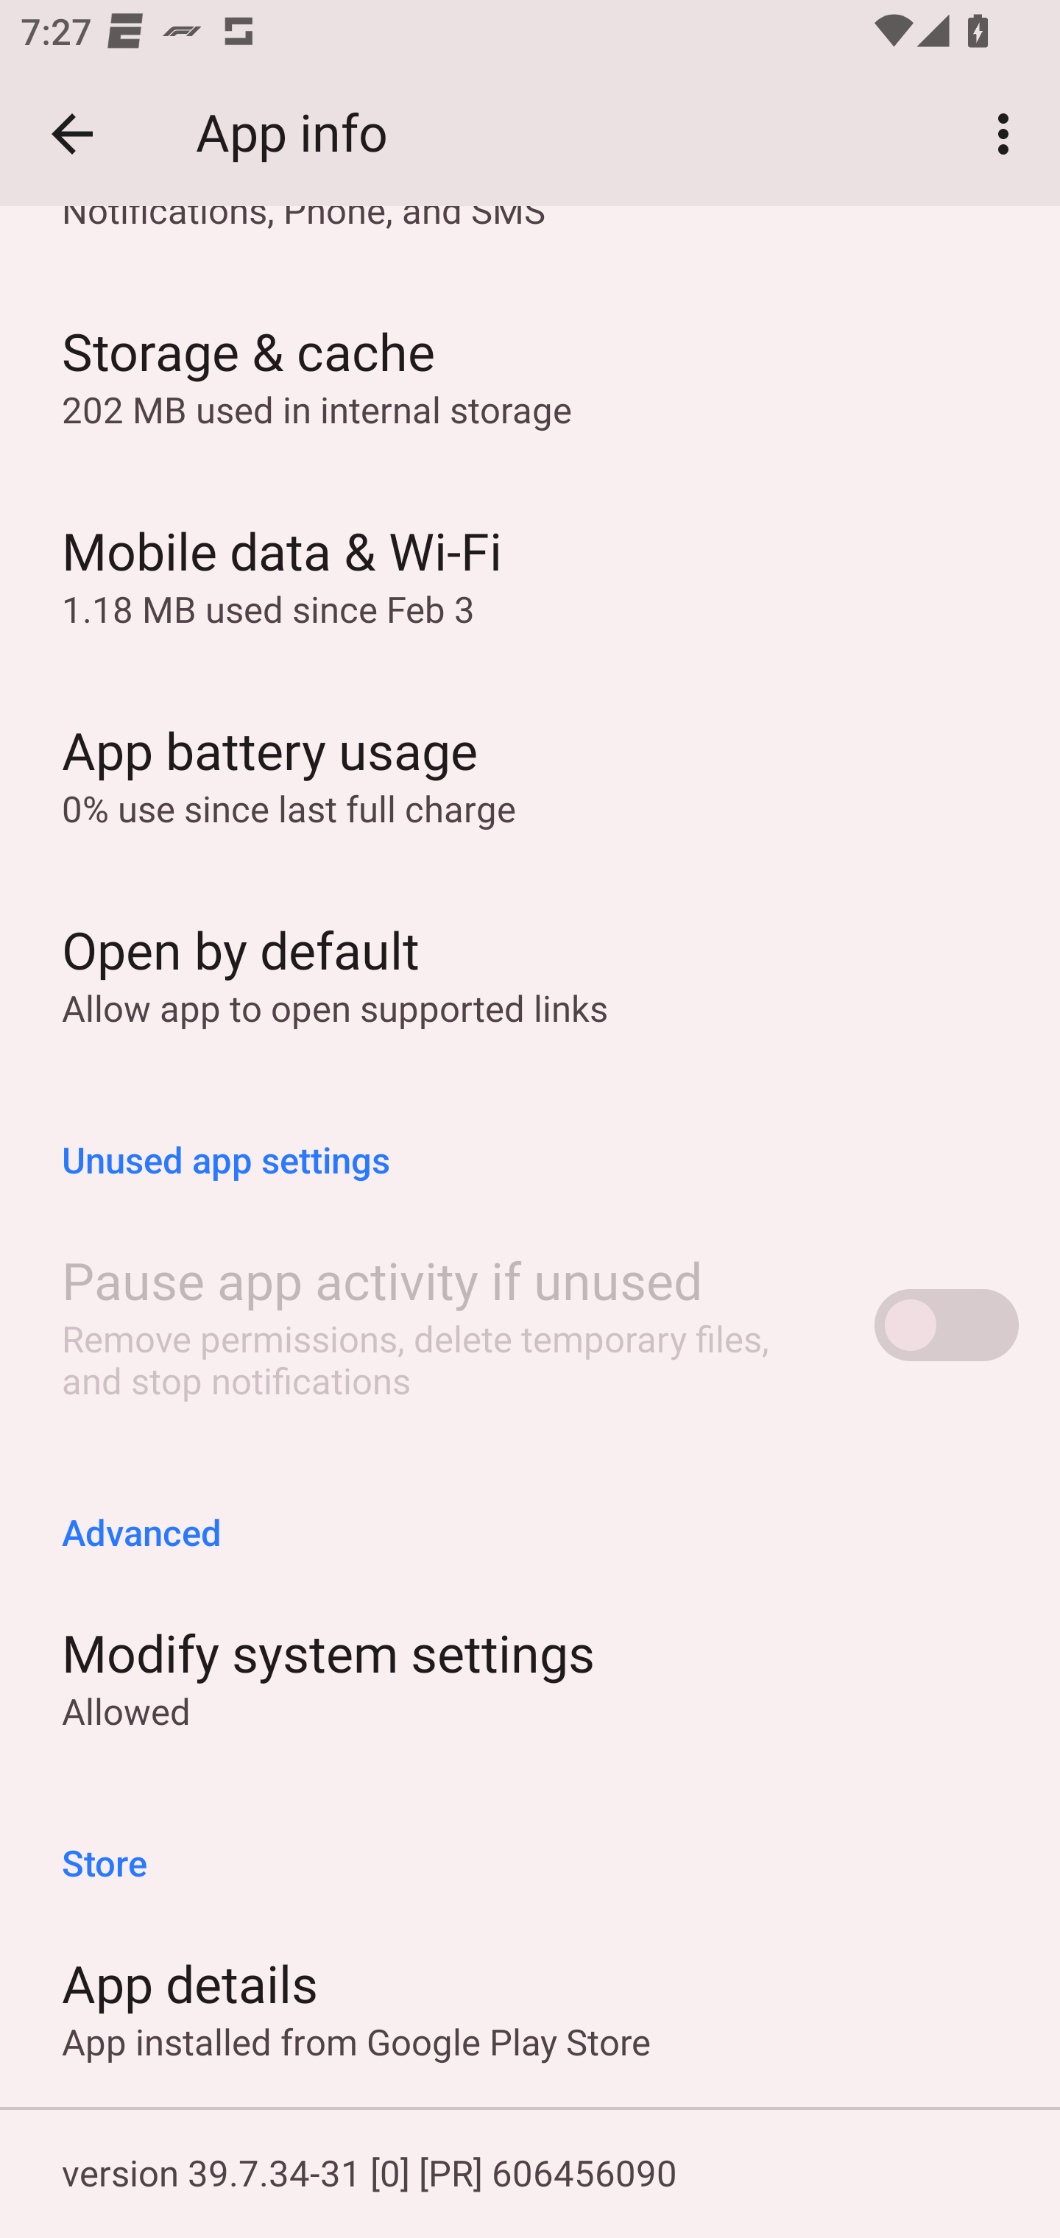  Describe the element at coordinates (530, 1677) in the screenshot. I see `Modify system settings Allowed` at that location.